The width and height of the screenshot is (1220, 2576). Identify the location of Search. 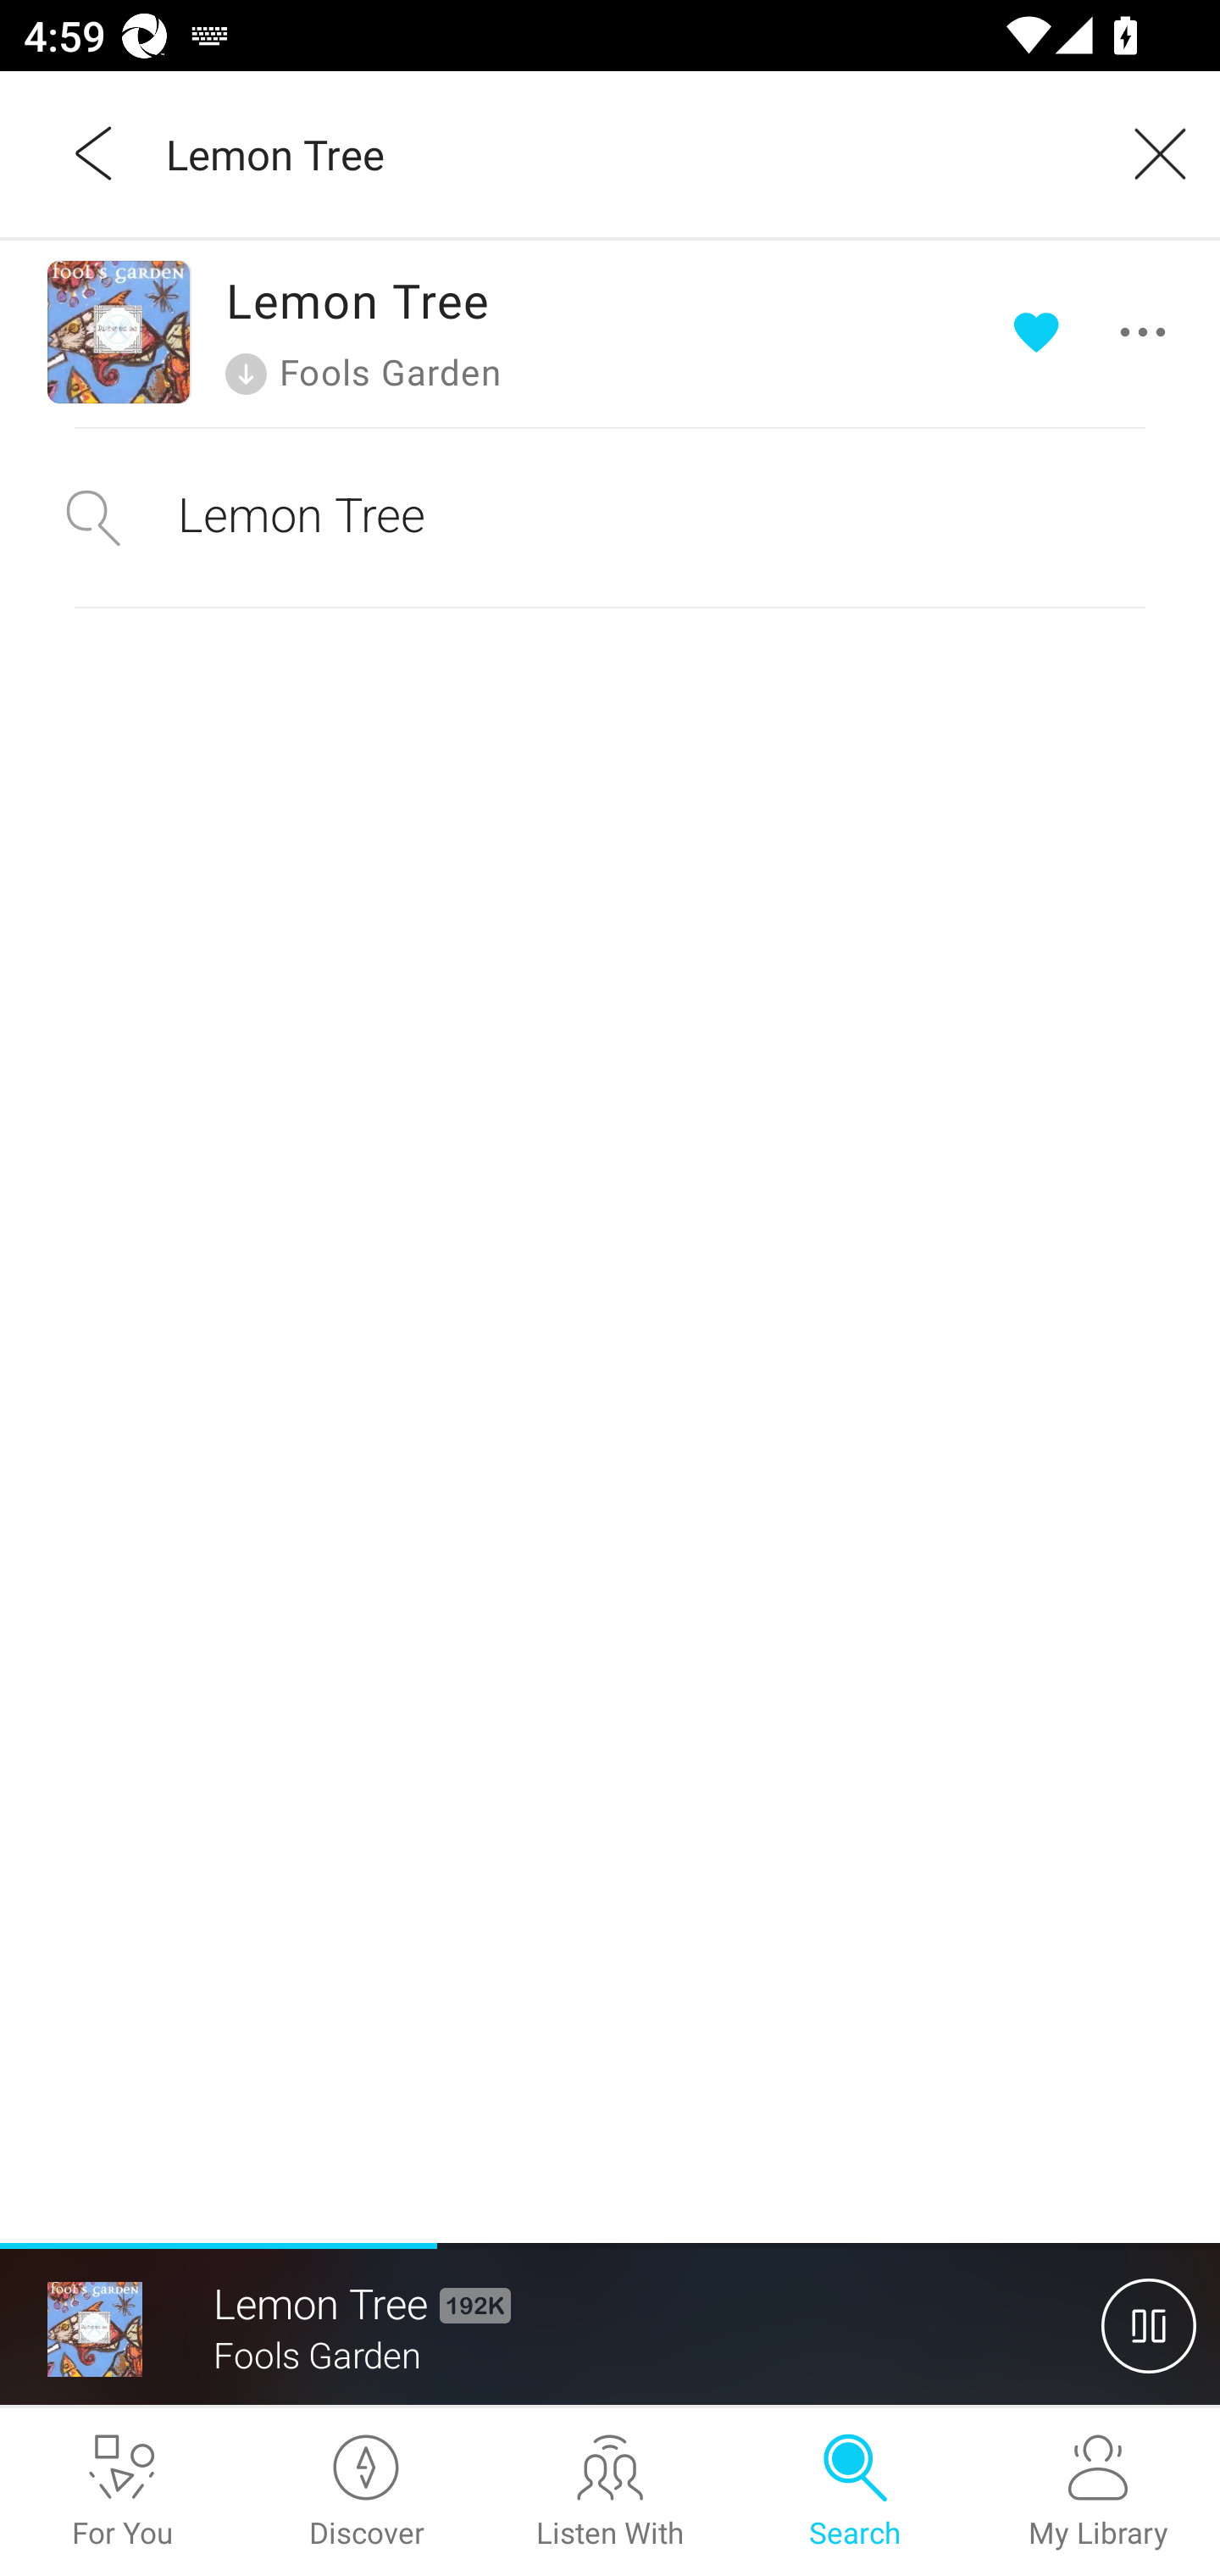
(854, 2492).